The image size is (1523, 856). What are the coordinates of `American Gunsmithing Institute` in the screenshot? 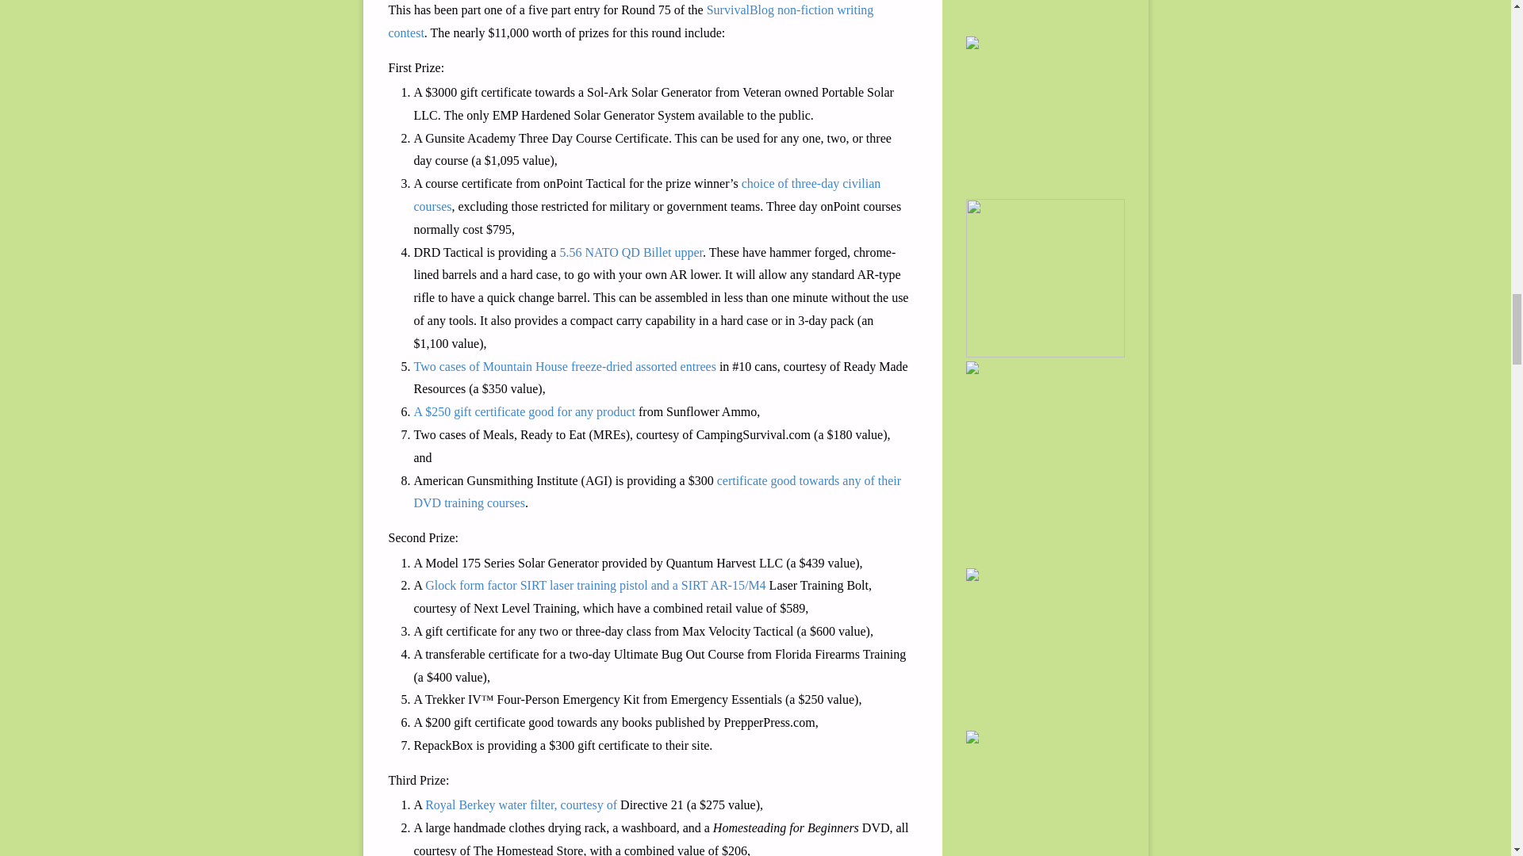 It's located at (658, 491).